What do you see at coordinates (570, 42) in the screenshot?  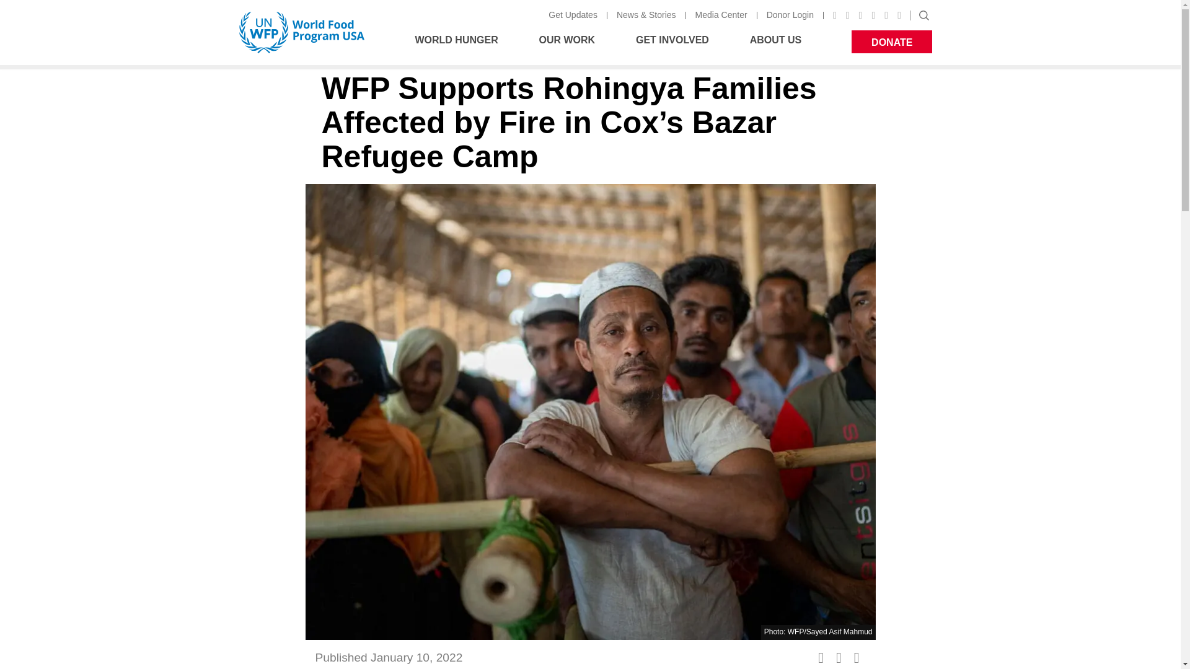 I see `World Hunger` at bounding box center [570, 42].